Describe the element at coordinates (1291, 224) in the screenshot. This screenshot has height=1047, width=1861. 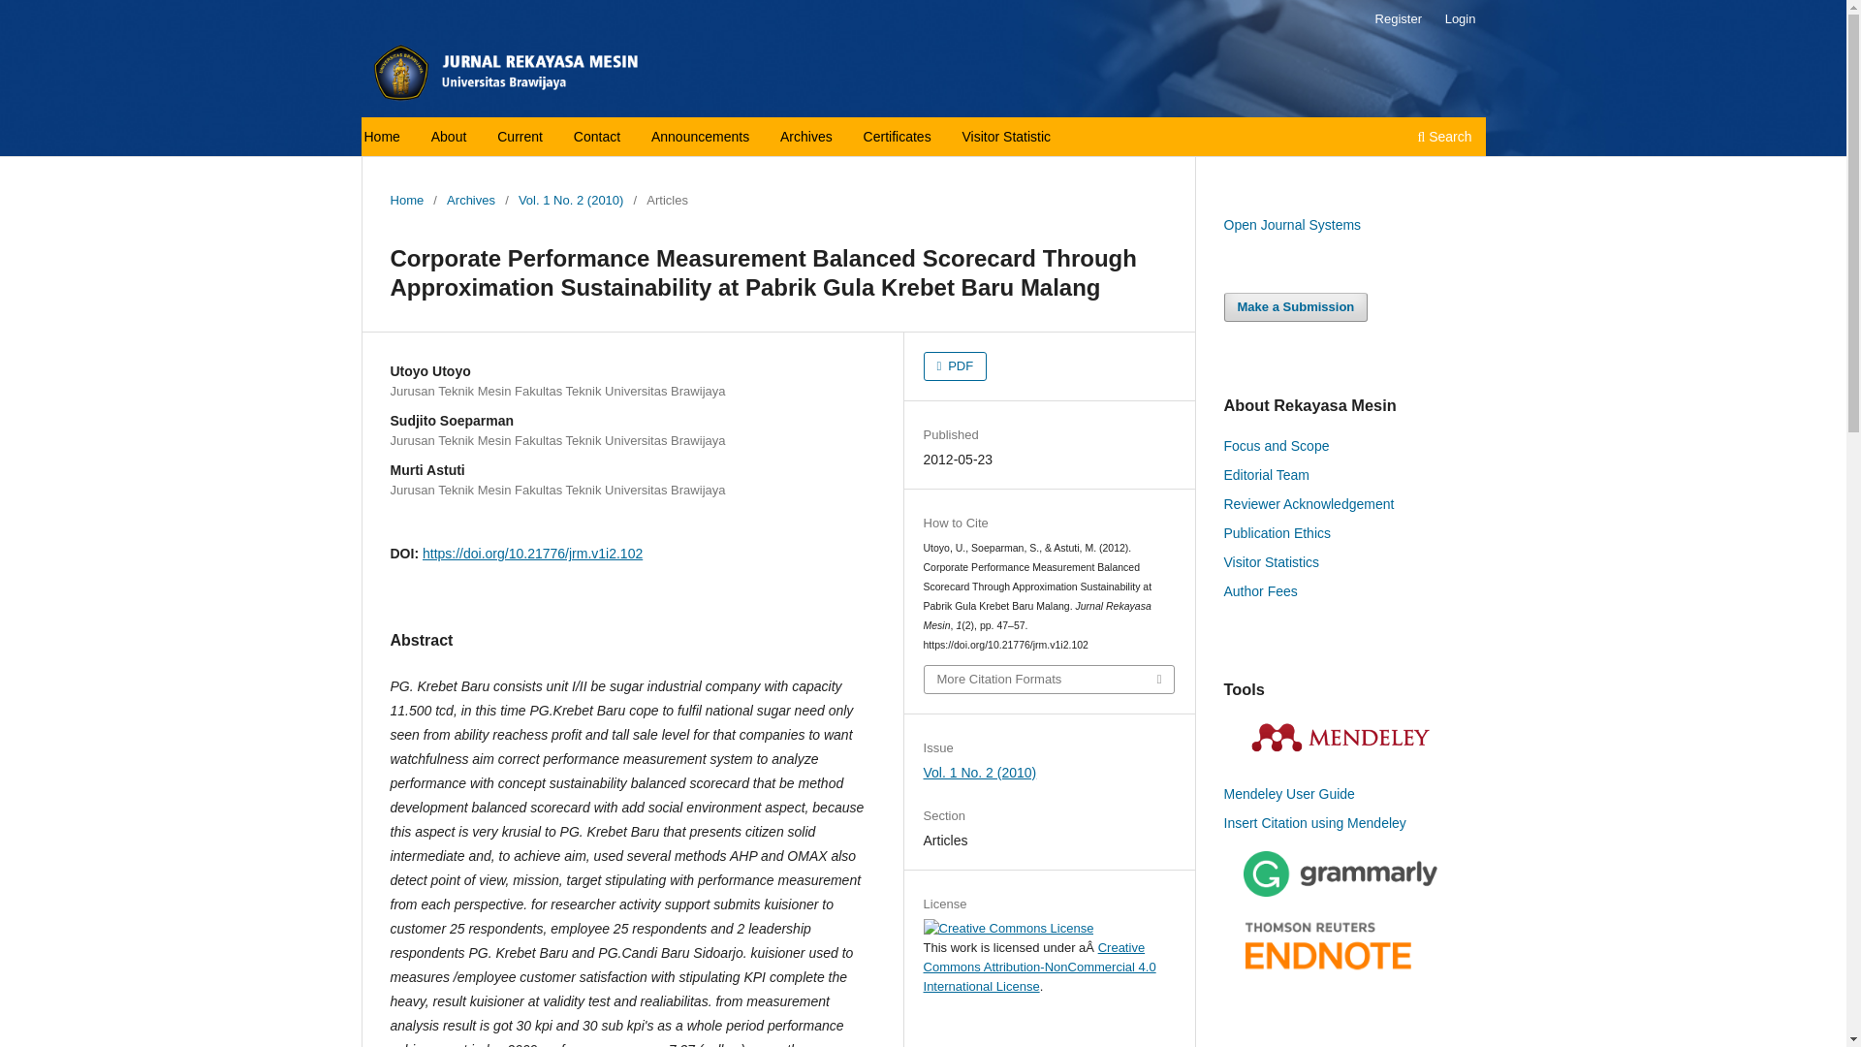
I see `Open Journal Systems` at that location.